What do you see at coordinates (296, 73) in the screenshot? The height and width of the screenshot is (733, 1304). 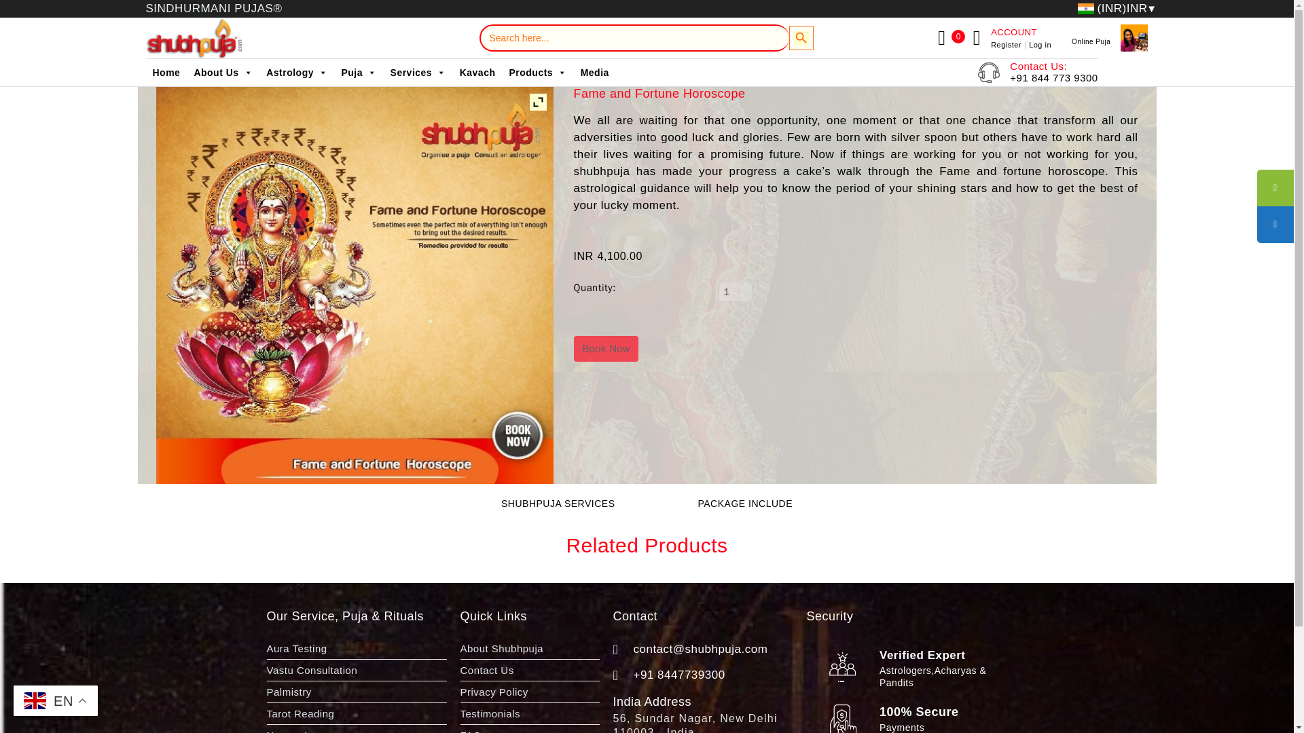 I see `Astrology` at bounding box center [296, 73].